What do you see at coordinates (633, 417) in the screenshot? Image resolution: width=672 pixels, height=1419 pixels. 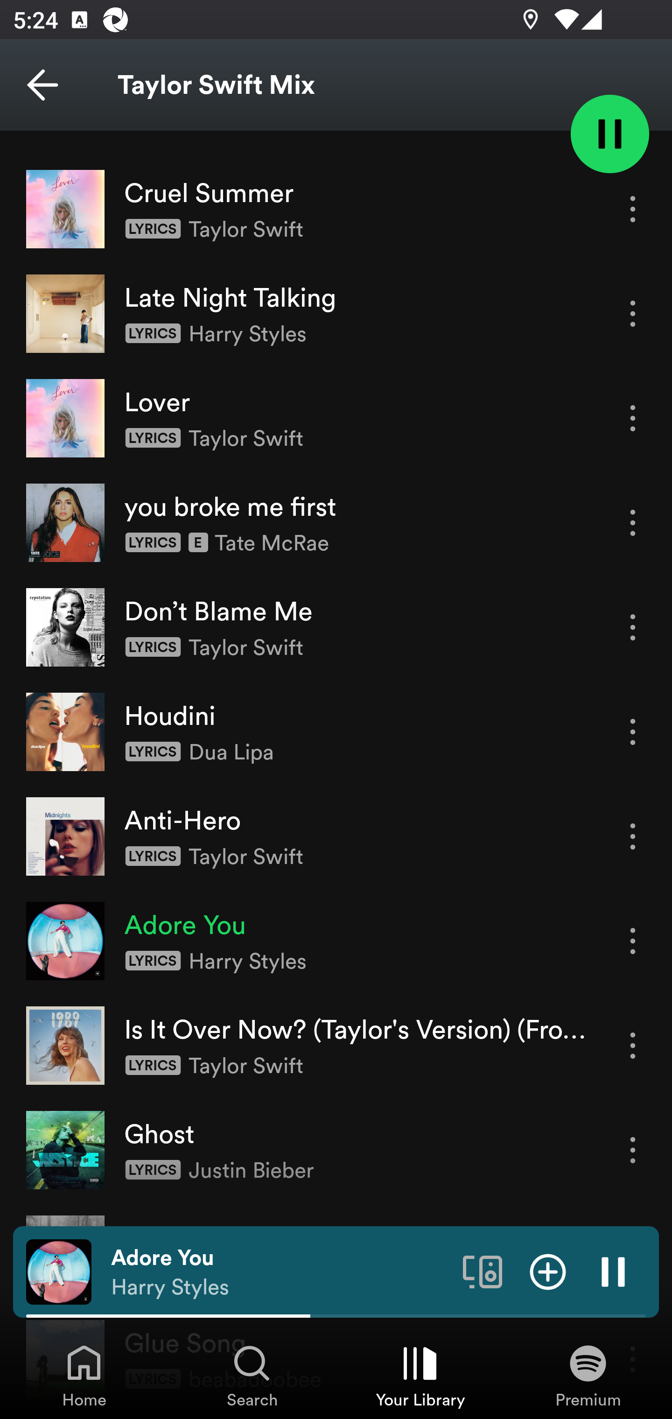 I see `More options for song Lover` at bounding box center [633, 417].